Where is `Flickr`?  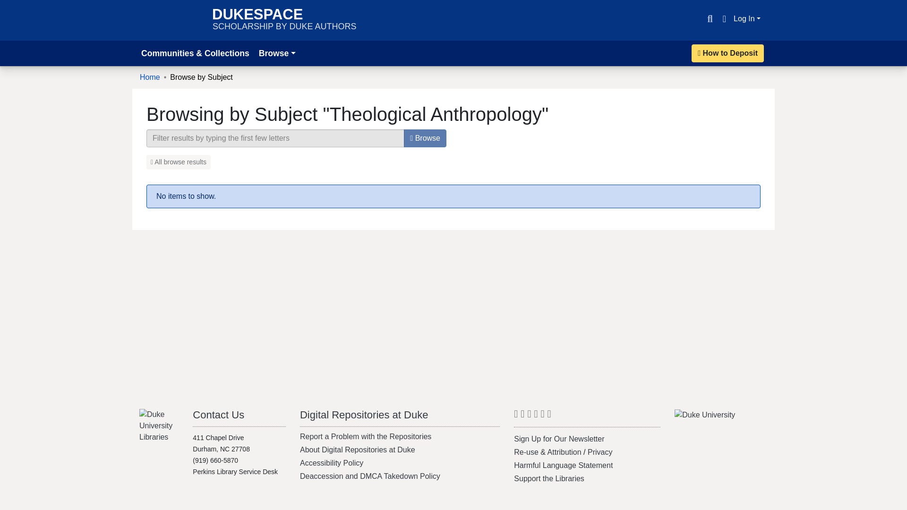 Flickr is located at coordinates (529, 416).